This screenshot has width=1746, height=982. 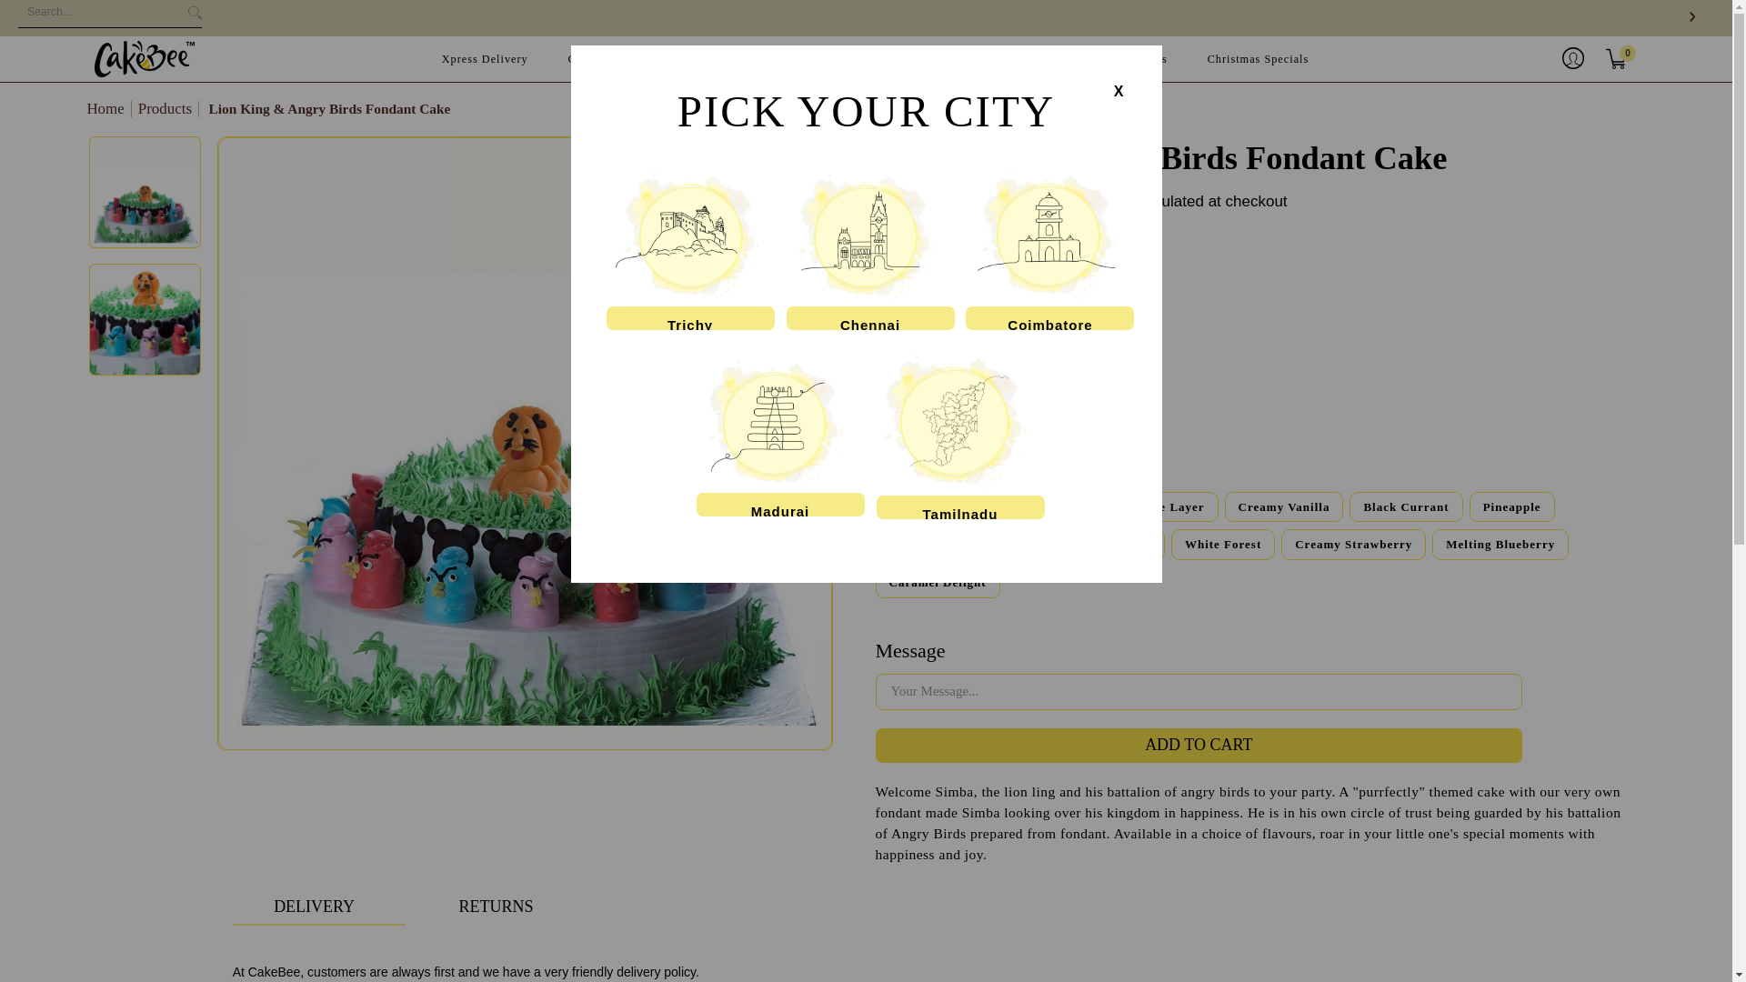 I want to click on Eggless, so click(x=990, y=304).